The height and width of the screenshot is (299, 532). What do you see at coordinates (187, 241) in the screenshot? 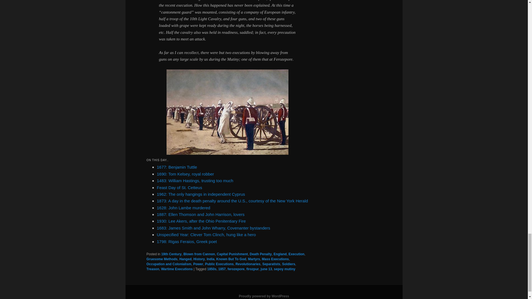
I see `1798: Rigas Feraios, Greek poet` at bounding box center [187, 241].